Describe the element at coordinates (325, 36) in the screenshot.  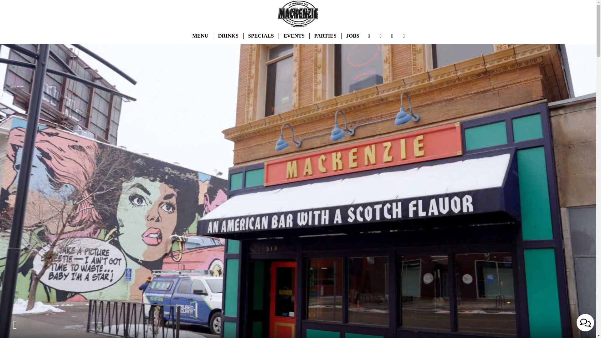
I see `PARTIES` at that location.